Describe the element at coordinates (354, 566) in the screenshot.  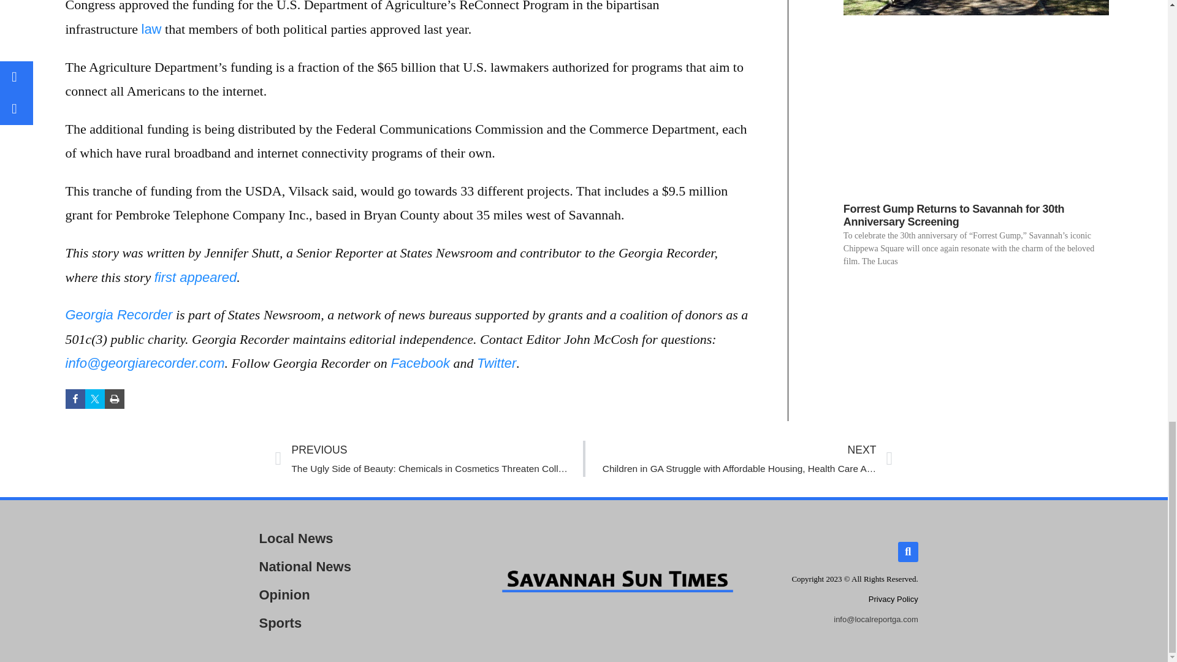
I see `National News` at that location.